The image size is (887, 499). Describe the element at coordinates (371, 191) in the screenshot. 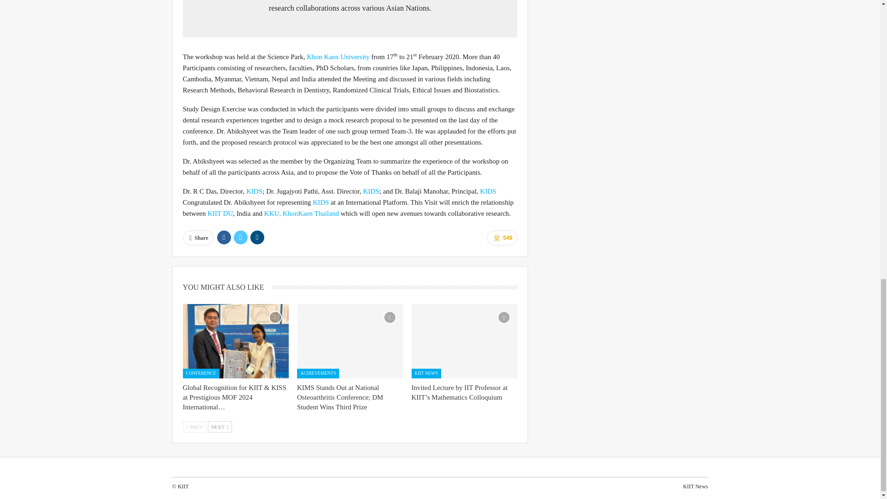

I see `KIDS` at that location.